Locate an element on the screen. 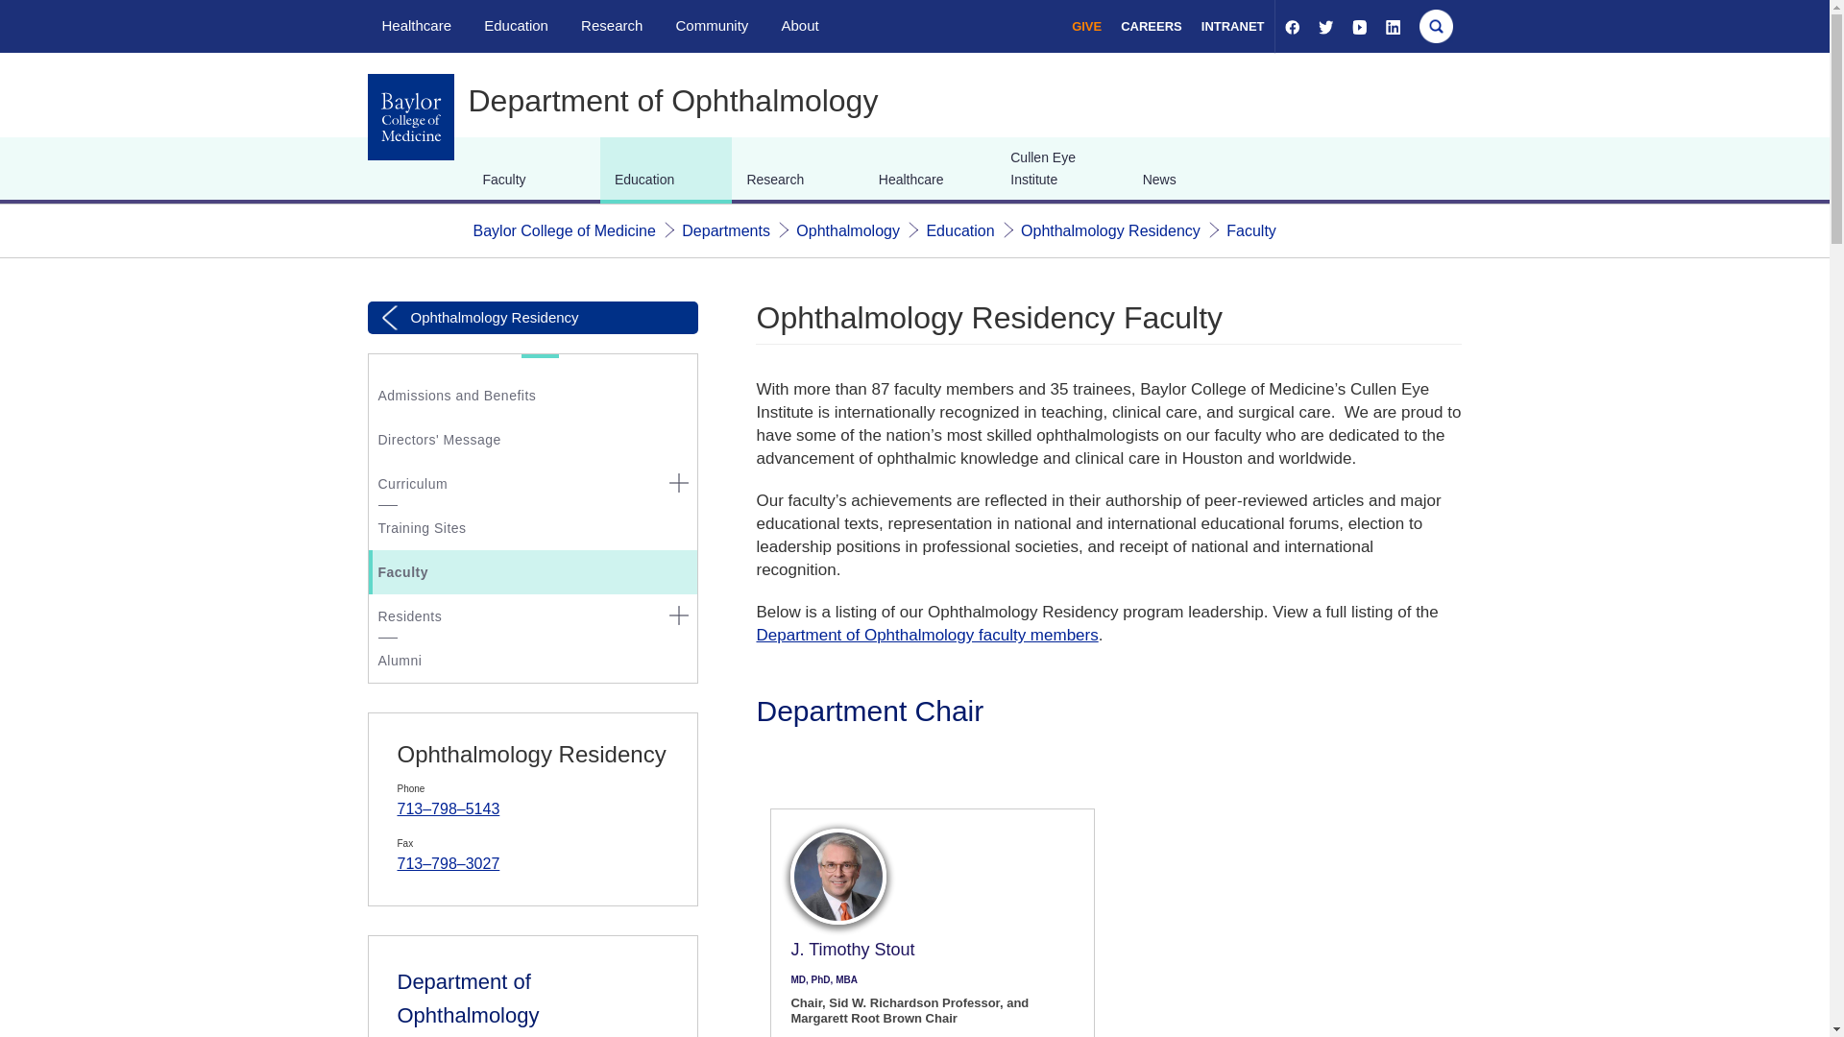  Education is located at coordinates (515, 25).